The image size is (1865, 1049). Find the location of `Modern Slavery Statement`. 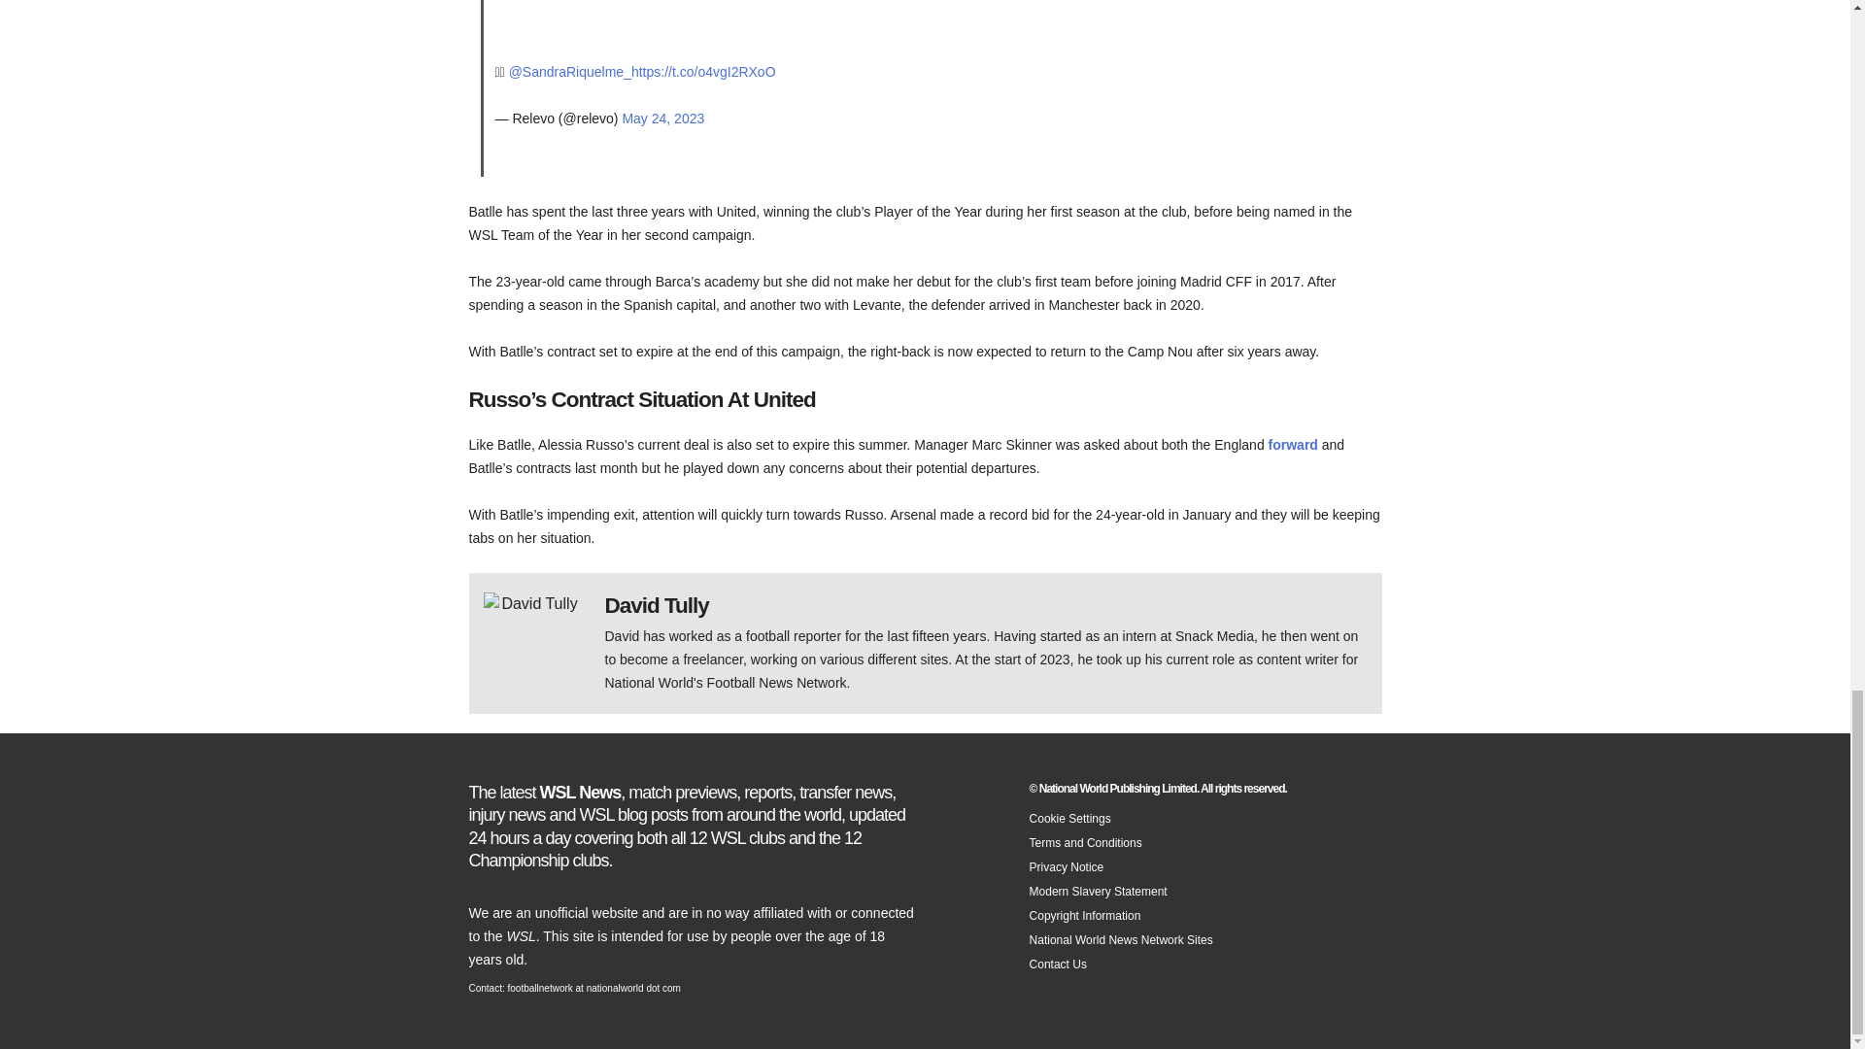

Modern Slavery Statement is located at coordinates (1098, 892).